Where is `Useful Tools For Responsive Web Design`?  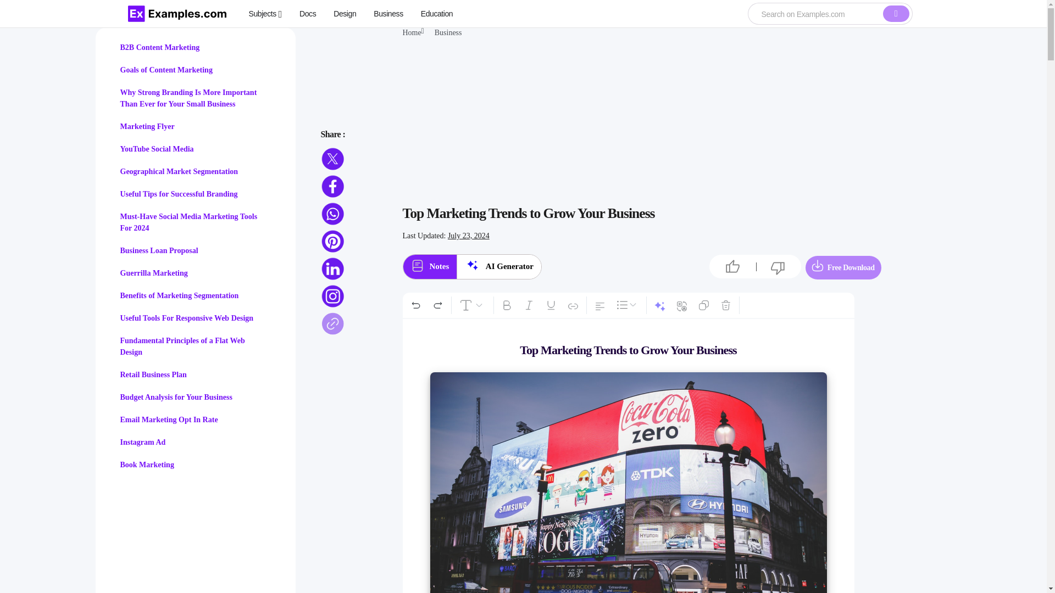 Useful Tools For Responsive Web Design is located at coordinates (186, 318).